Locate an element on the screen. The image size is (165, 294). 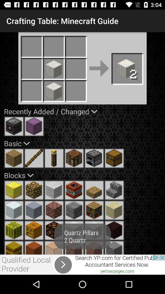
select the symbol is located at coordinates (114, 230).